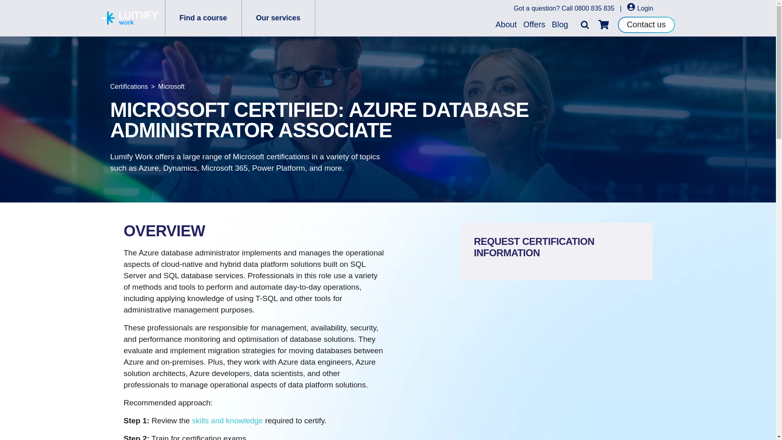 The height and width of the screenshot is (440, 782). Describe the element at coordinates (129, 18) in the screenshot. I see `homepage` at that location.